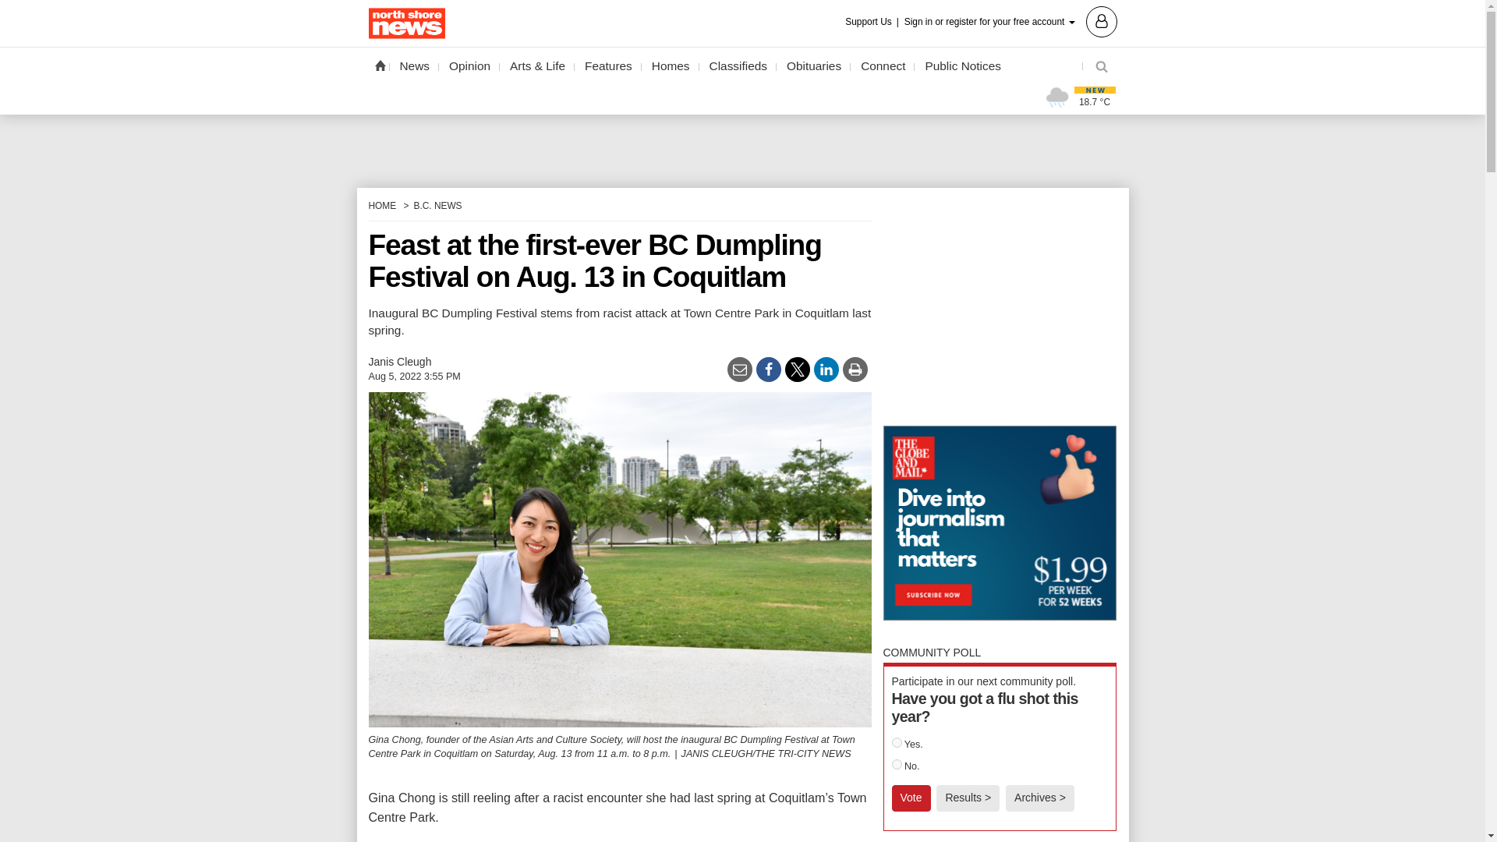 The image size is (1497, 842). What do you see at coordinates (1010, 20) in the screenshot?
I see `Sign in or register for your free account` at bounding box center [1010, 20].